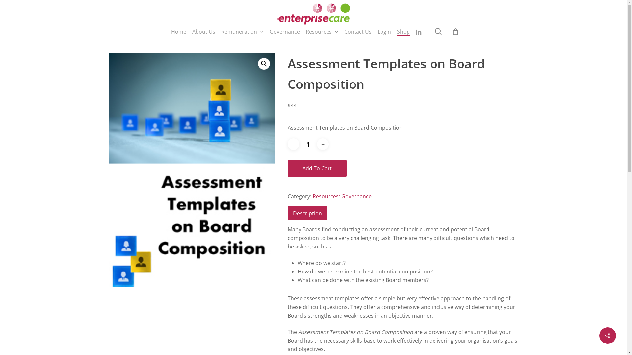 This screenshot has width=632, height=355. What do you see at coordinates (204, 32) in the screenshot?
I see `About Us` at bounding box center [204, 32].